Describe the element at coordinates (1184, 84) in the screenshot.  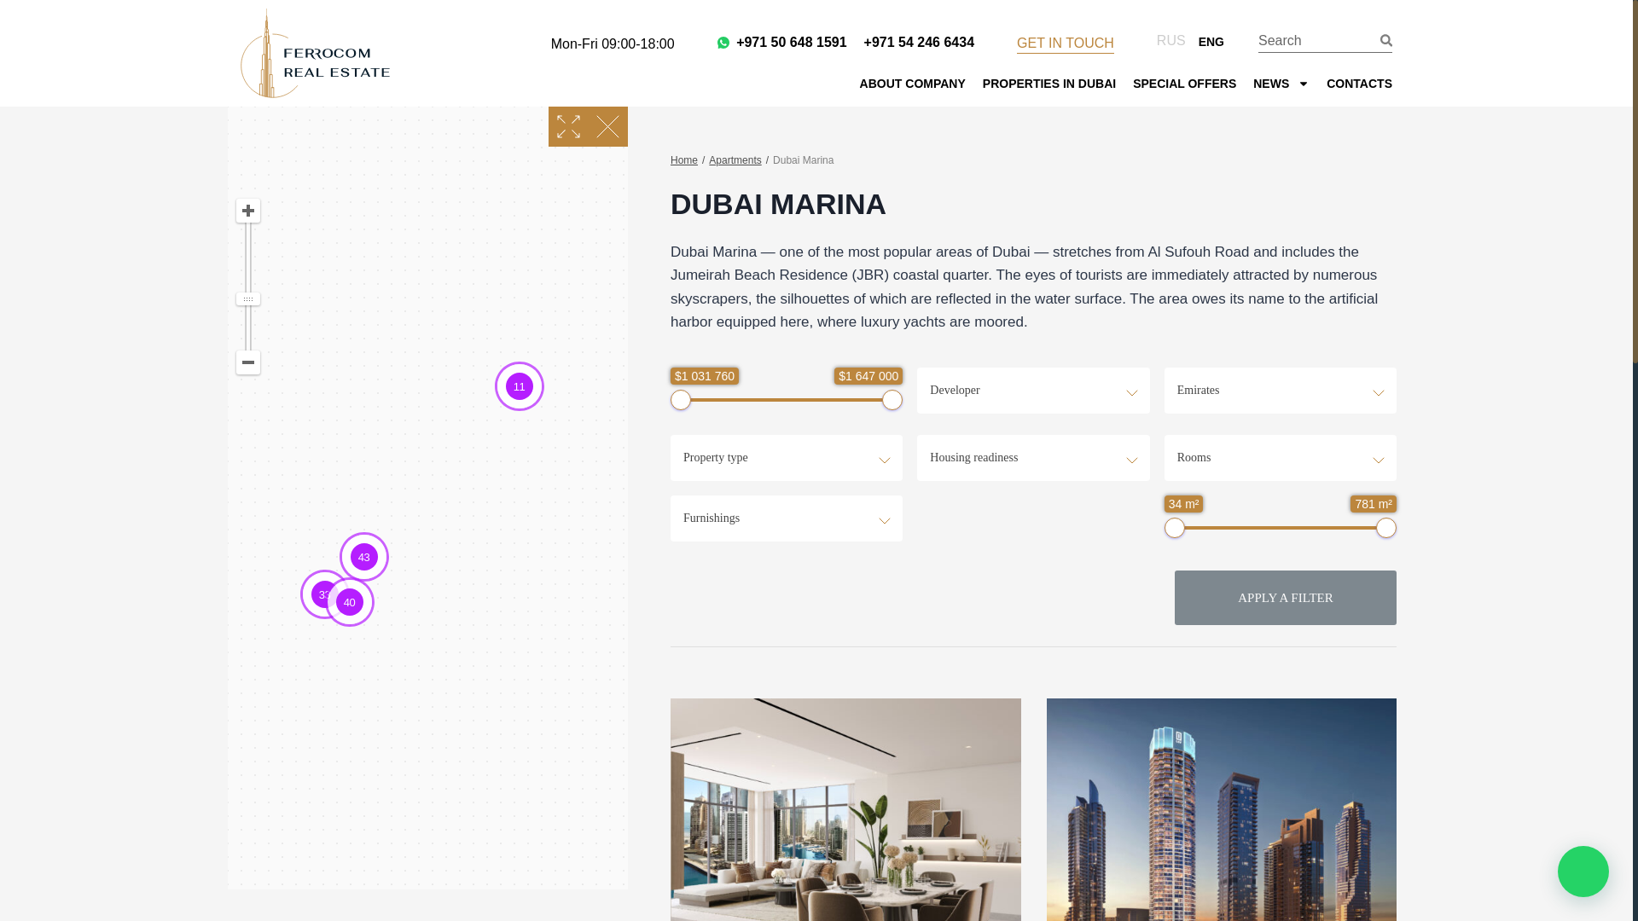
I see `SPECIAL OFFERS` at that location.